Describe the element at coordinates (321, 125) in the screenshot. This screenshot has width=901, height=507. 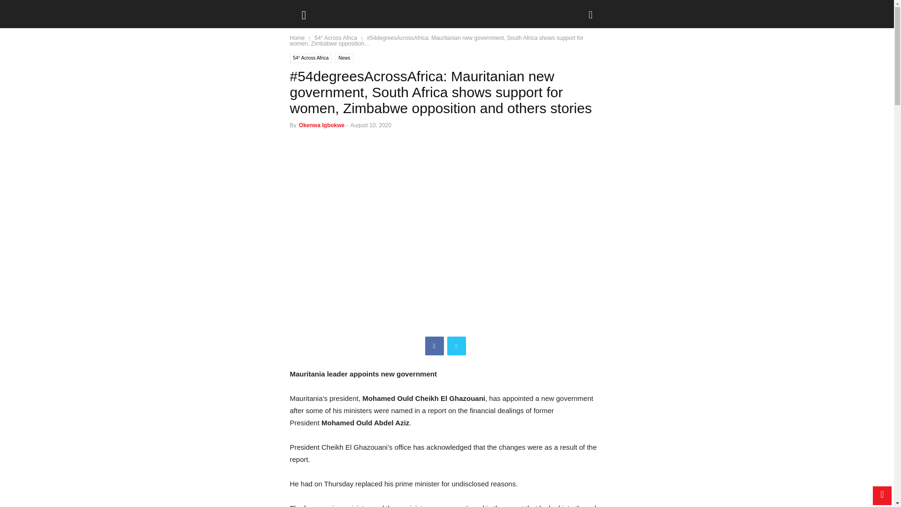
I see `Okenwa Igbokwe` at that location.